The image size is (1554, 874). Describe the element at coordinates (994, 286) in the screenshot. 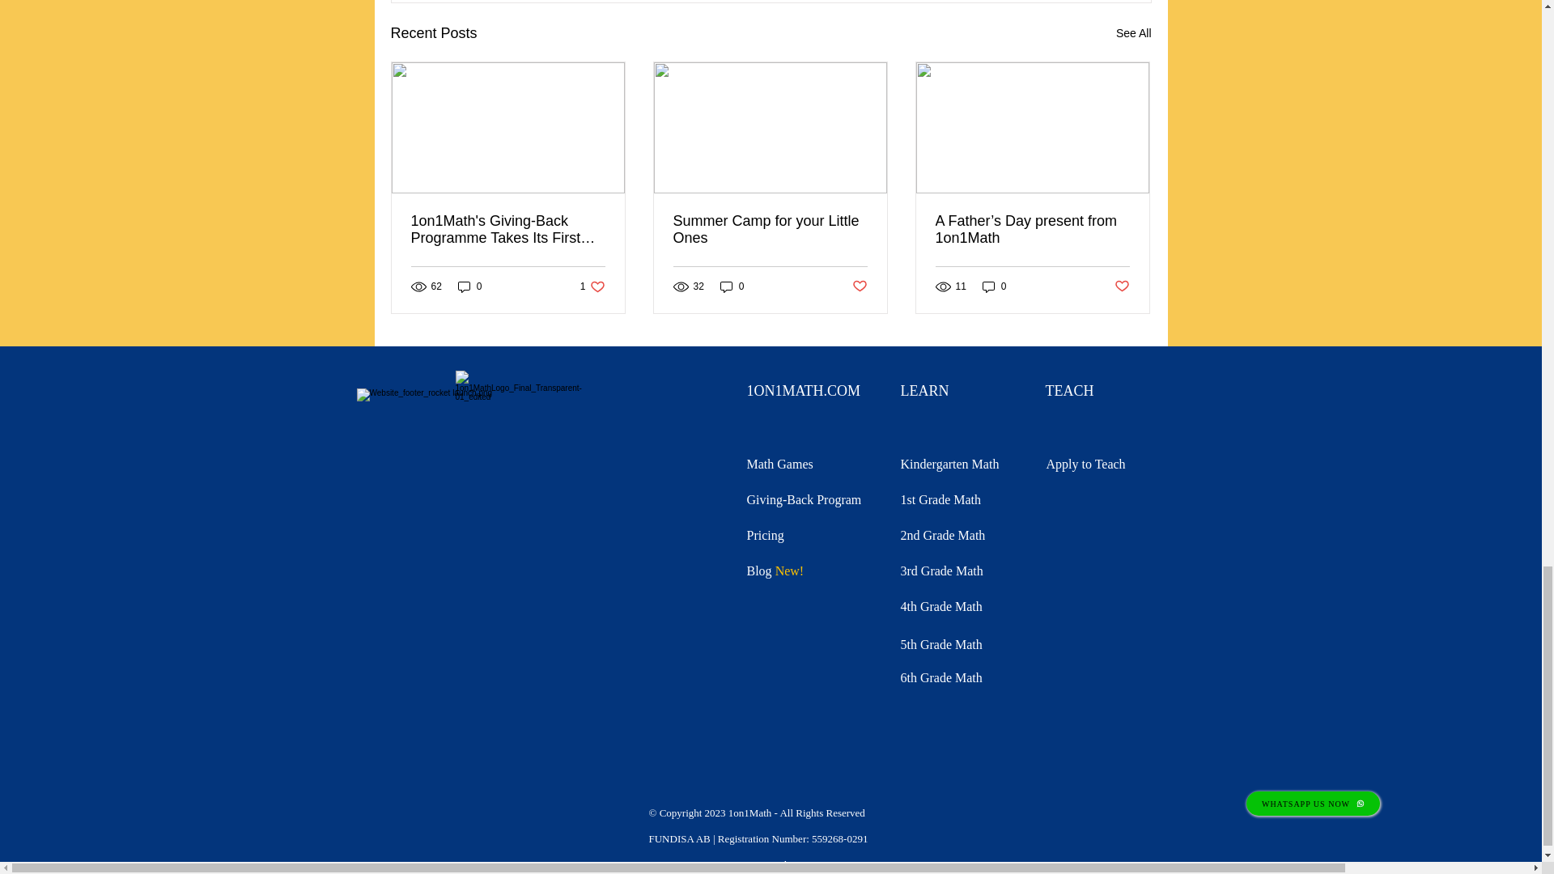

I see `0` at that location.